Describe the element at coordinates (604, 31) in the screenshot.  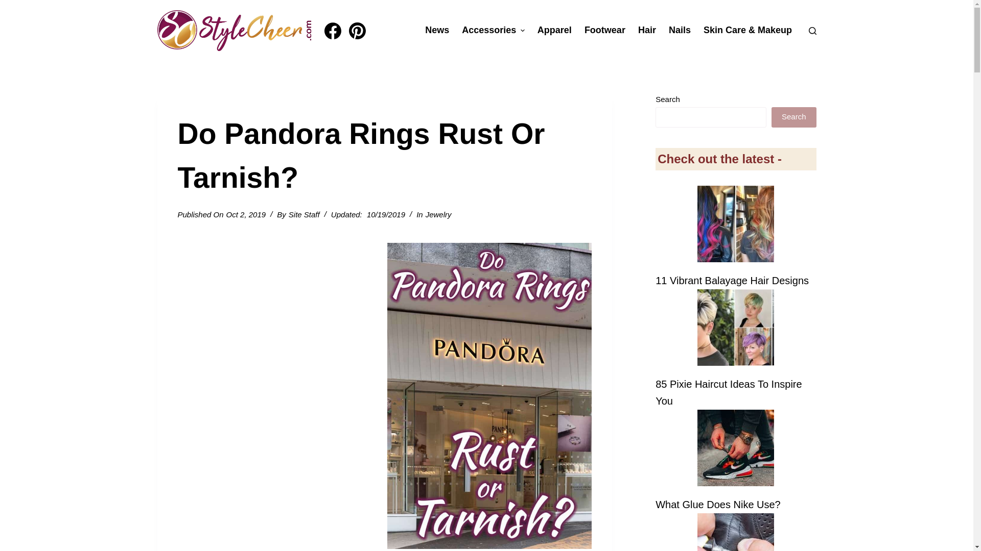
I see `Footwear` at that location.